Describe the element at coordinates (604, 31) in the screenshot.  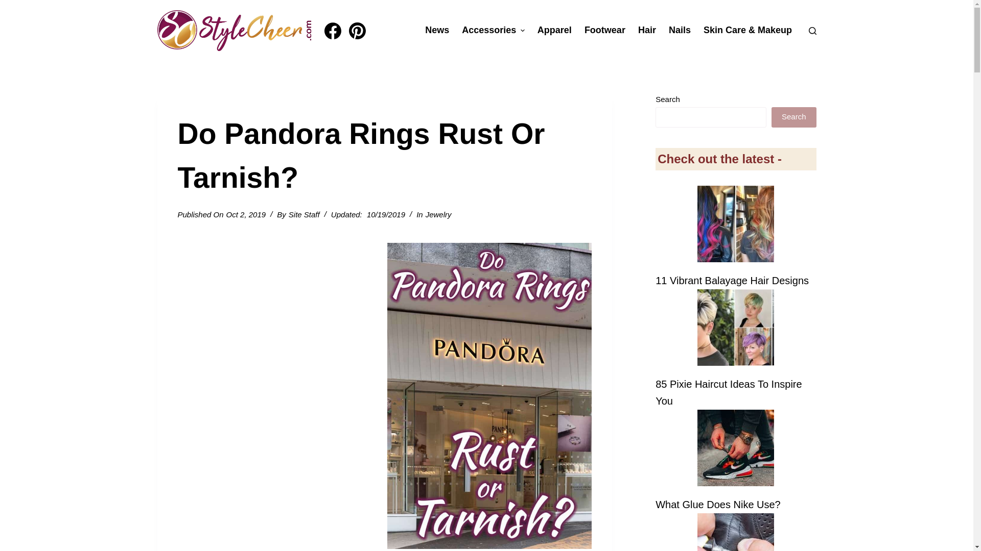
I see `Footwear` at that location.